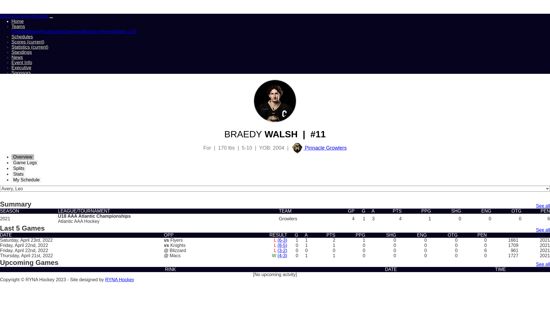 Image resolution: width=550 pixels, height=309 pixels. What do you see at coordinates (28, 42) in the screenshot?
I see `Scores (current)` at bounding box center [28, 42].